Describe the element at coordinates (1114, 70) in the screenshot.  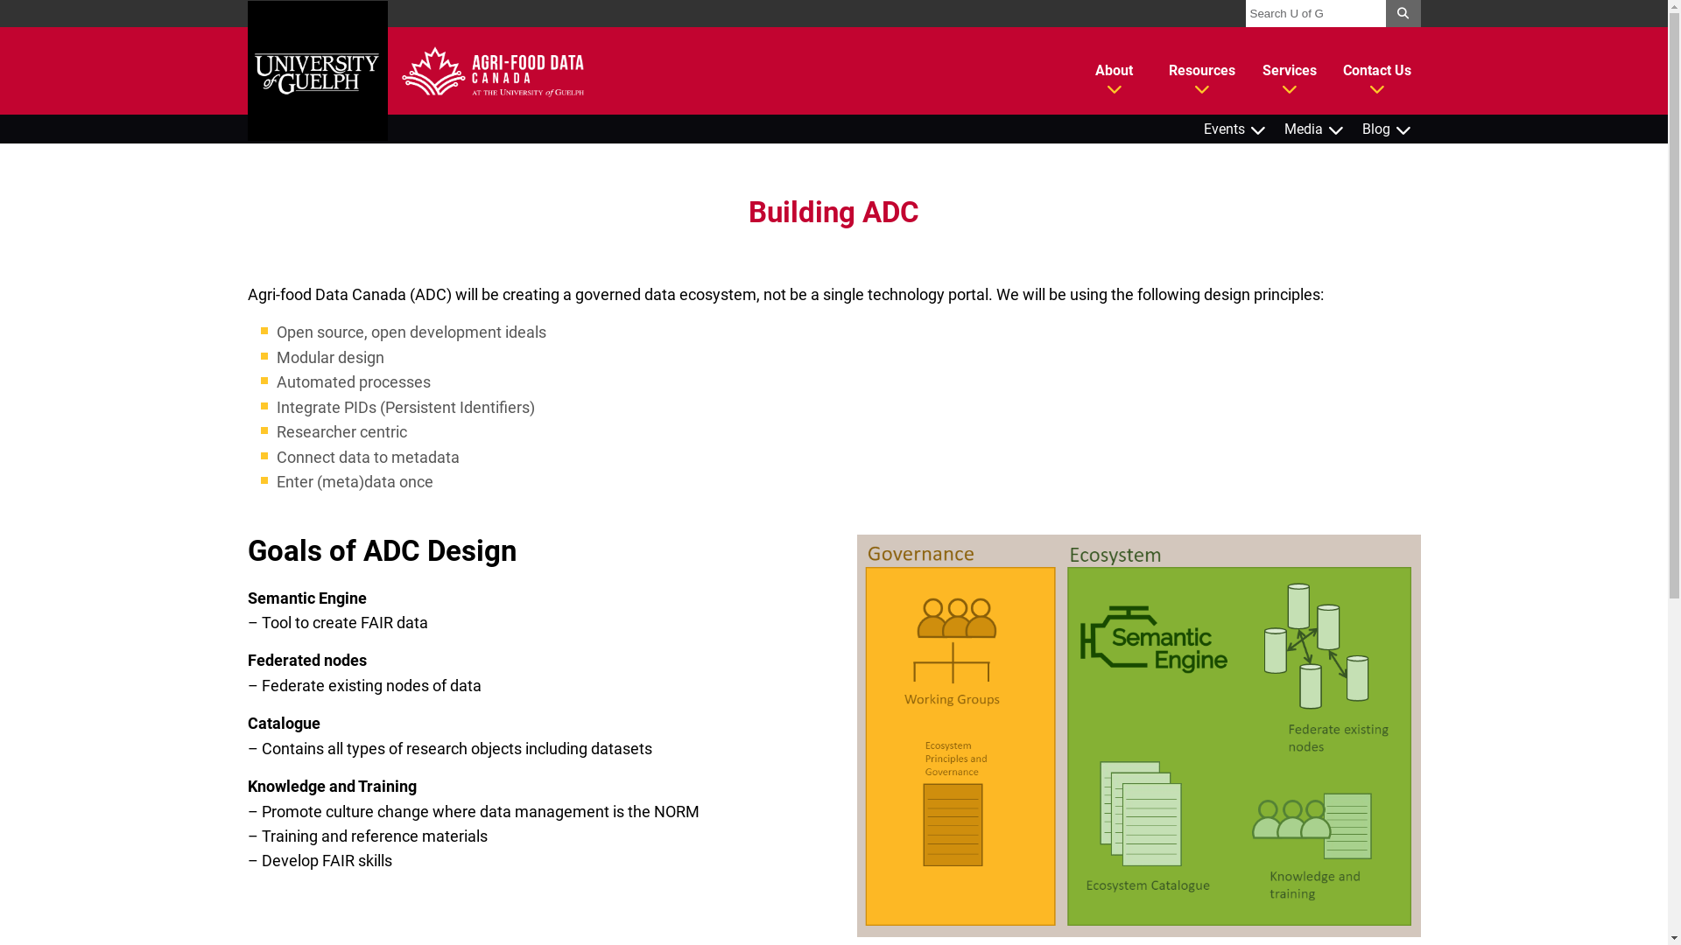
I see `About` at that location.